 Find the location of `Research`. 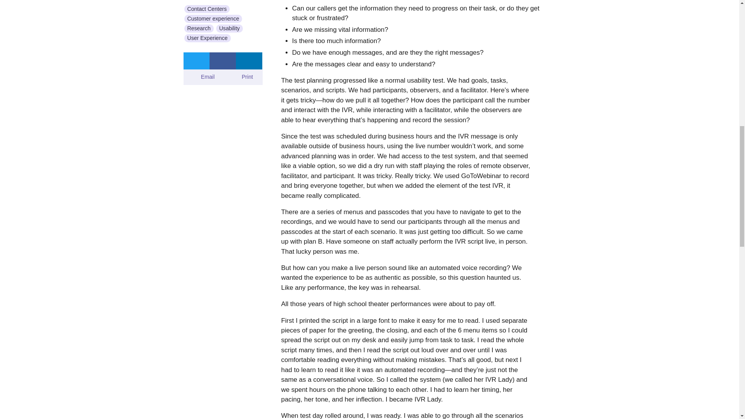

Research is located at coordinates (199, 28).